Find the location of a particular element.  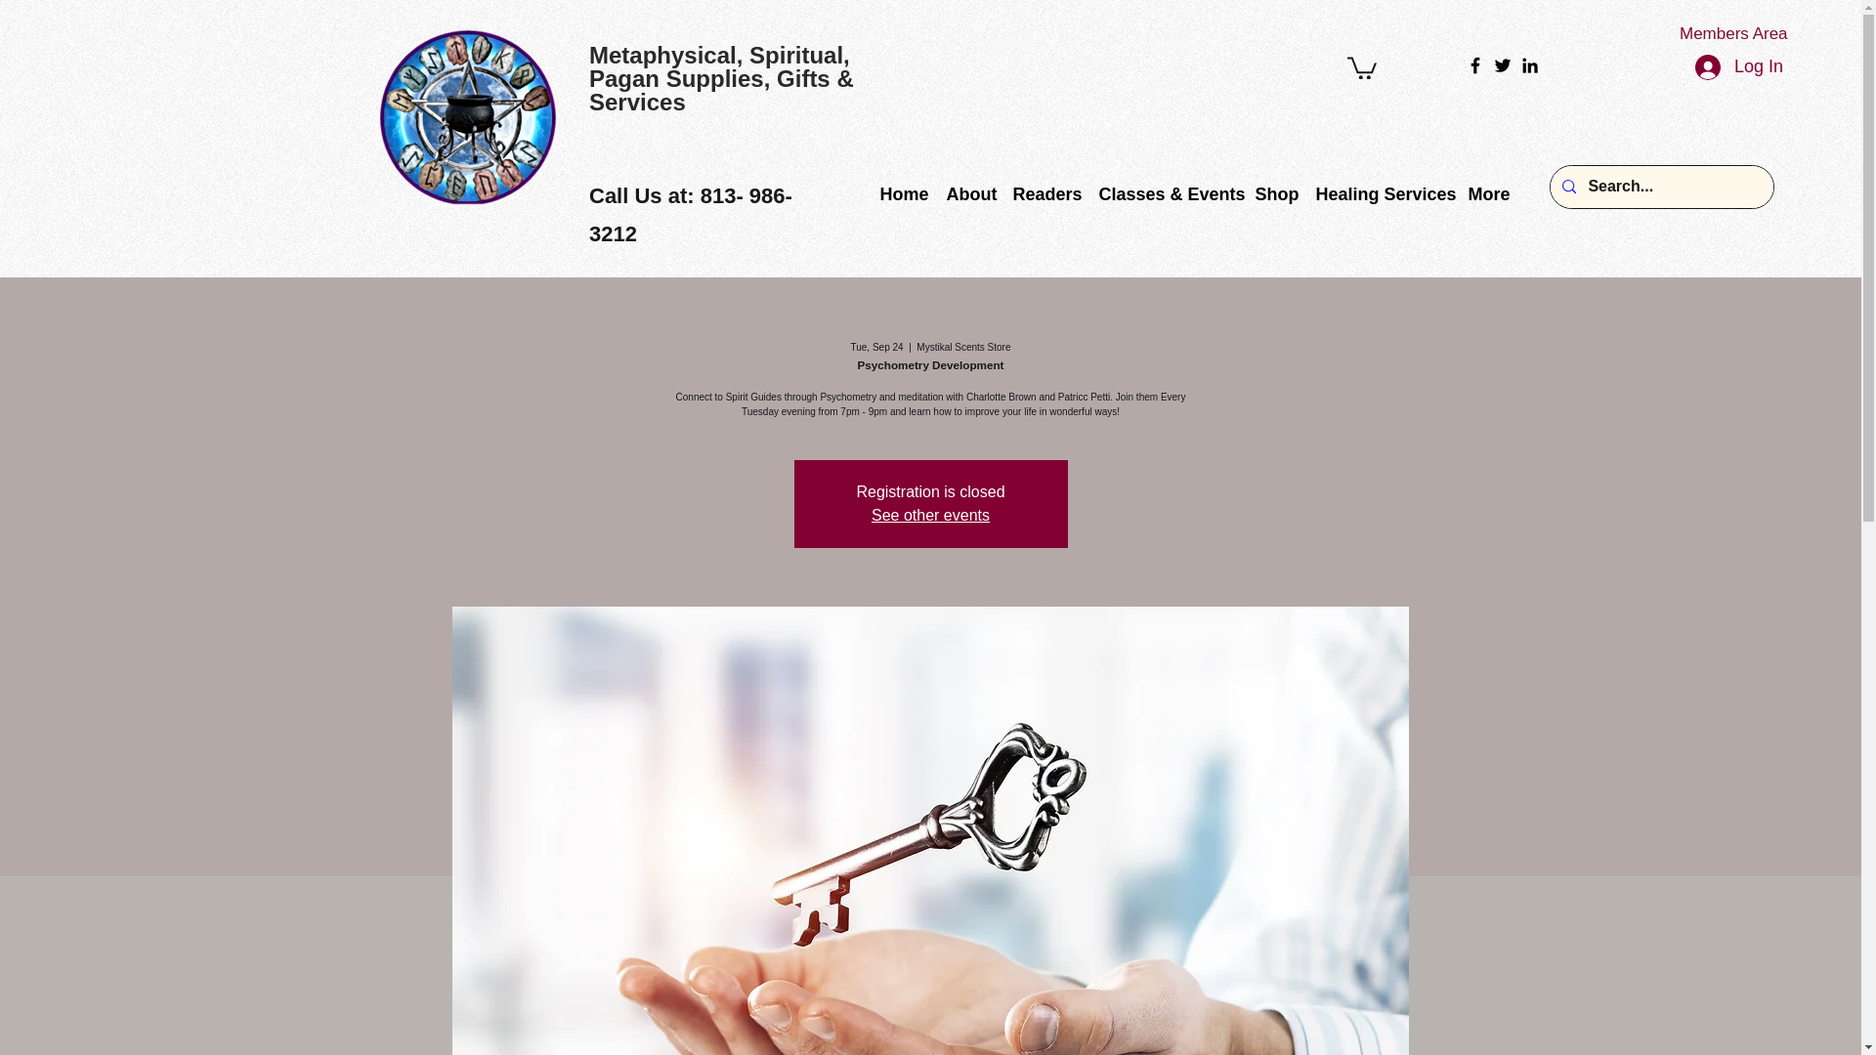

Home is located at coordinates (903, 192).